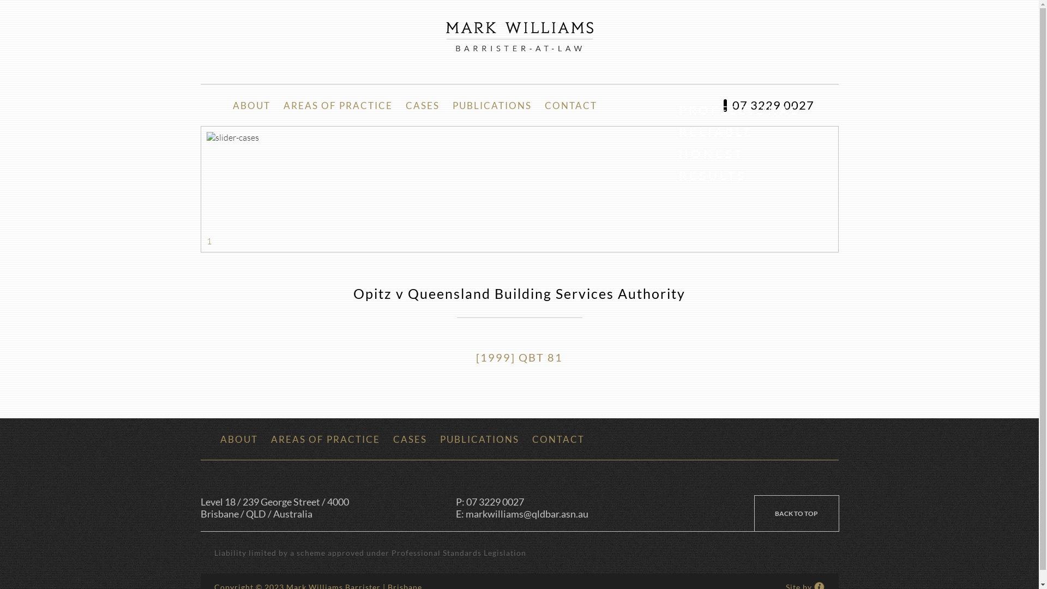  I want to click on ABOUT, so click(251, 105).